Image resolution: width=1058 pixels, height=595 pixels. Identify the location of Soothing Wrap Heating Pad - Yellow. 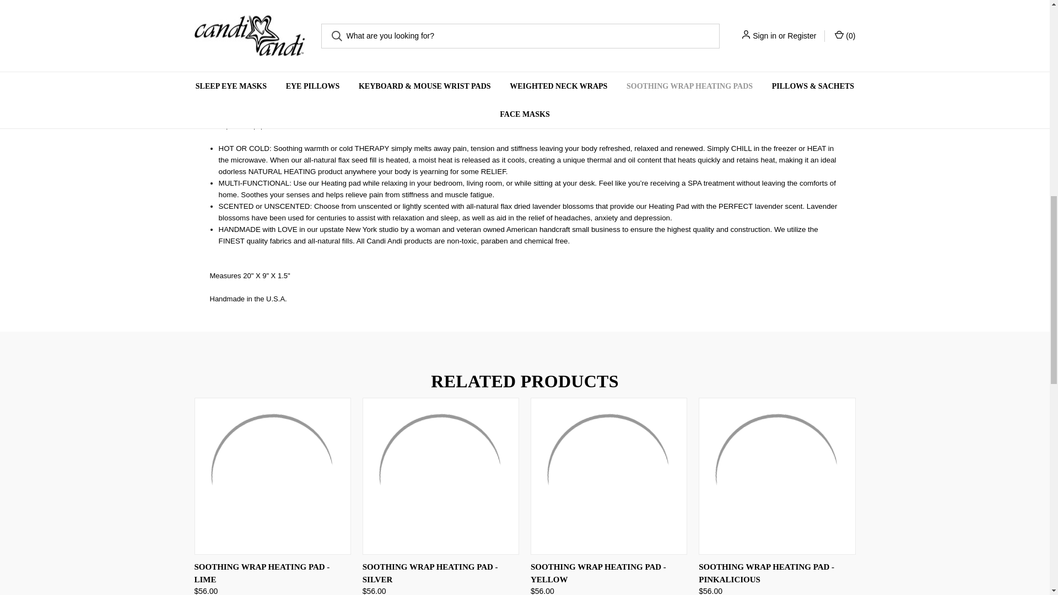
(608, 476).